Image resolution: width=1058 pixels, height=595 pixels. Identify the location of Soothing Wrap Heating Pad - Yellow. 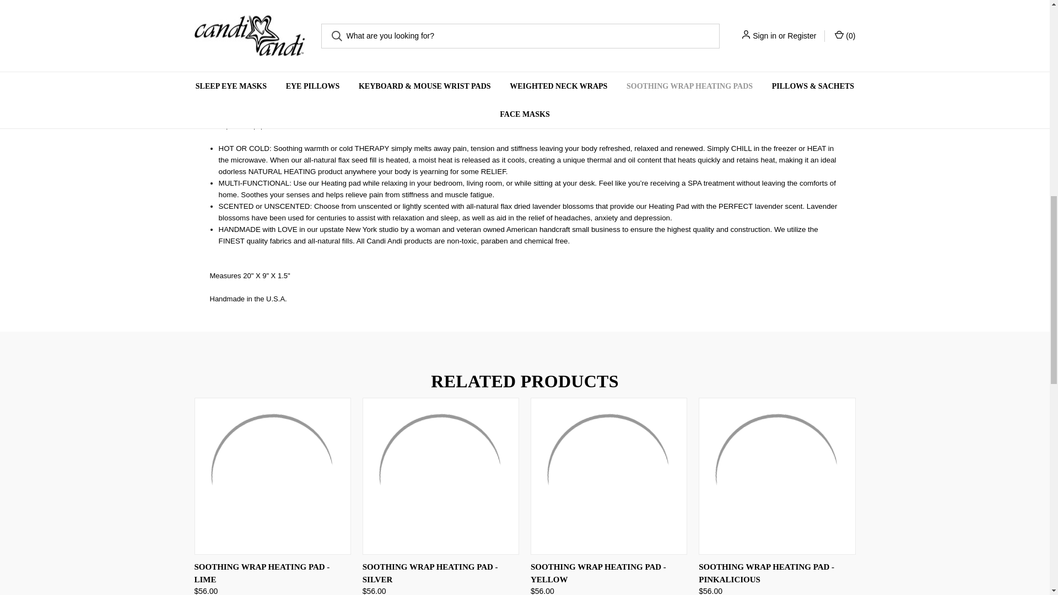
(608, 476).